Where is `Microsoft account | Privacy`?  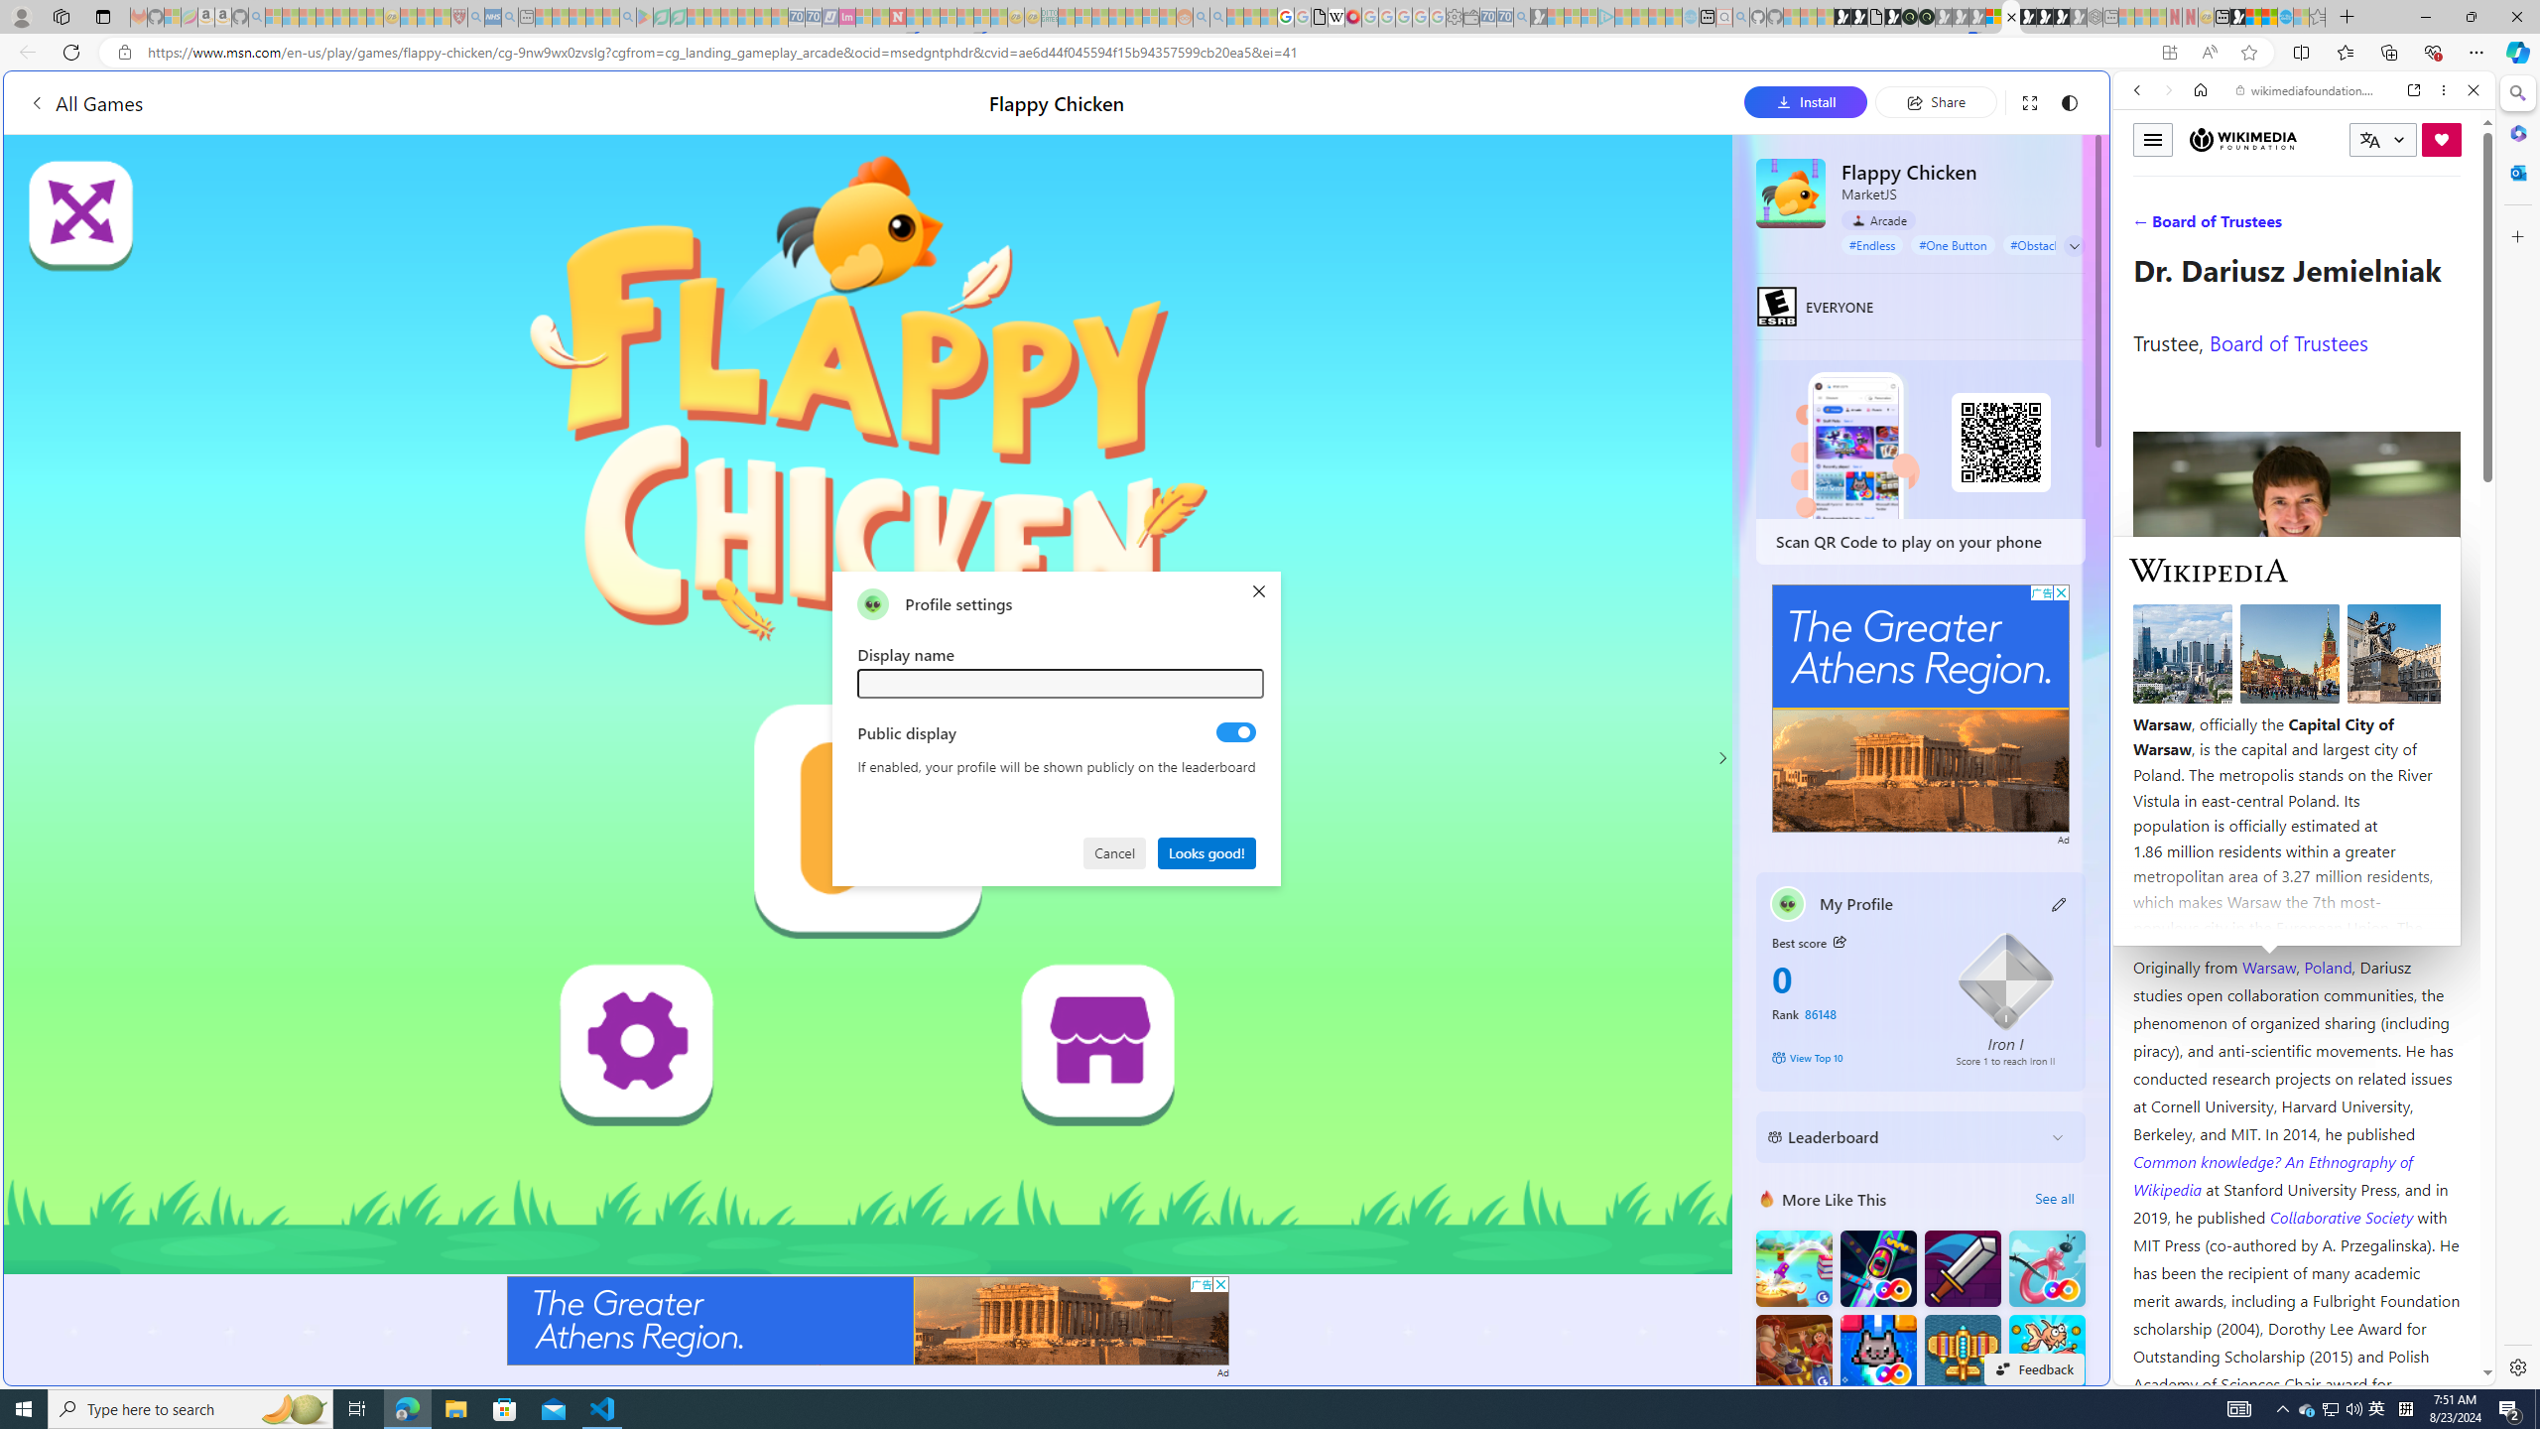 Microsoft account | Privacy is located at coordinates (1951, 1449).